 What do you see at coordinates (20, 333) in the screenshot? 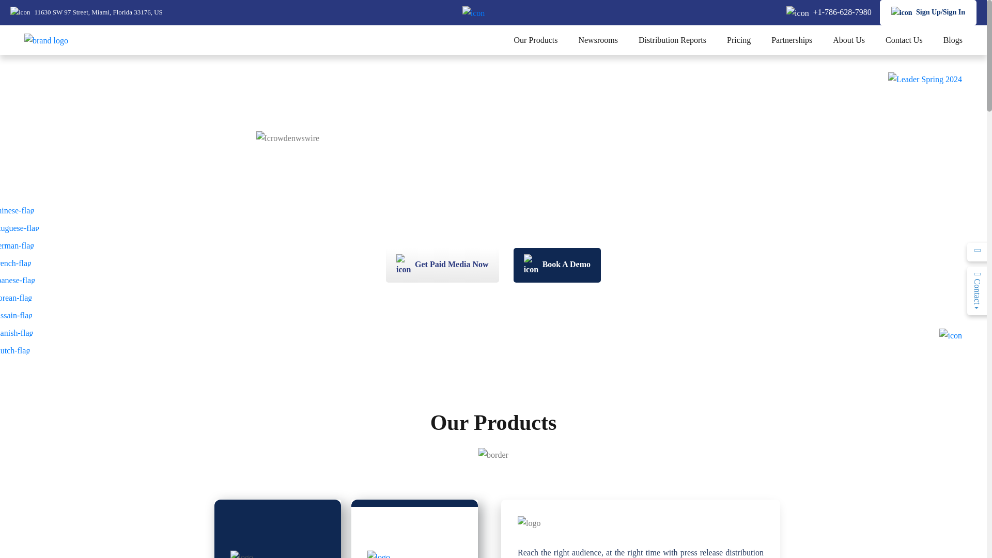
I see `spanish` at bounding box center [20, 333].